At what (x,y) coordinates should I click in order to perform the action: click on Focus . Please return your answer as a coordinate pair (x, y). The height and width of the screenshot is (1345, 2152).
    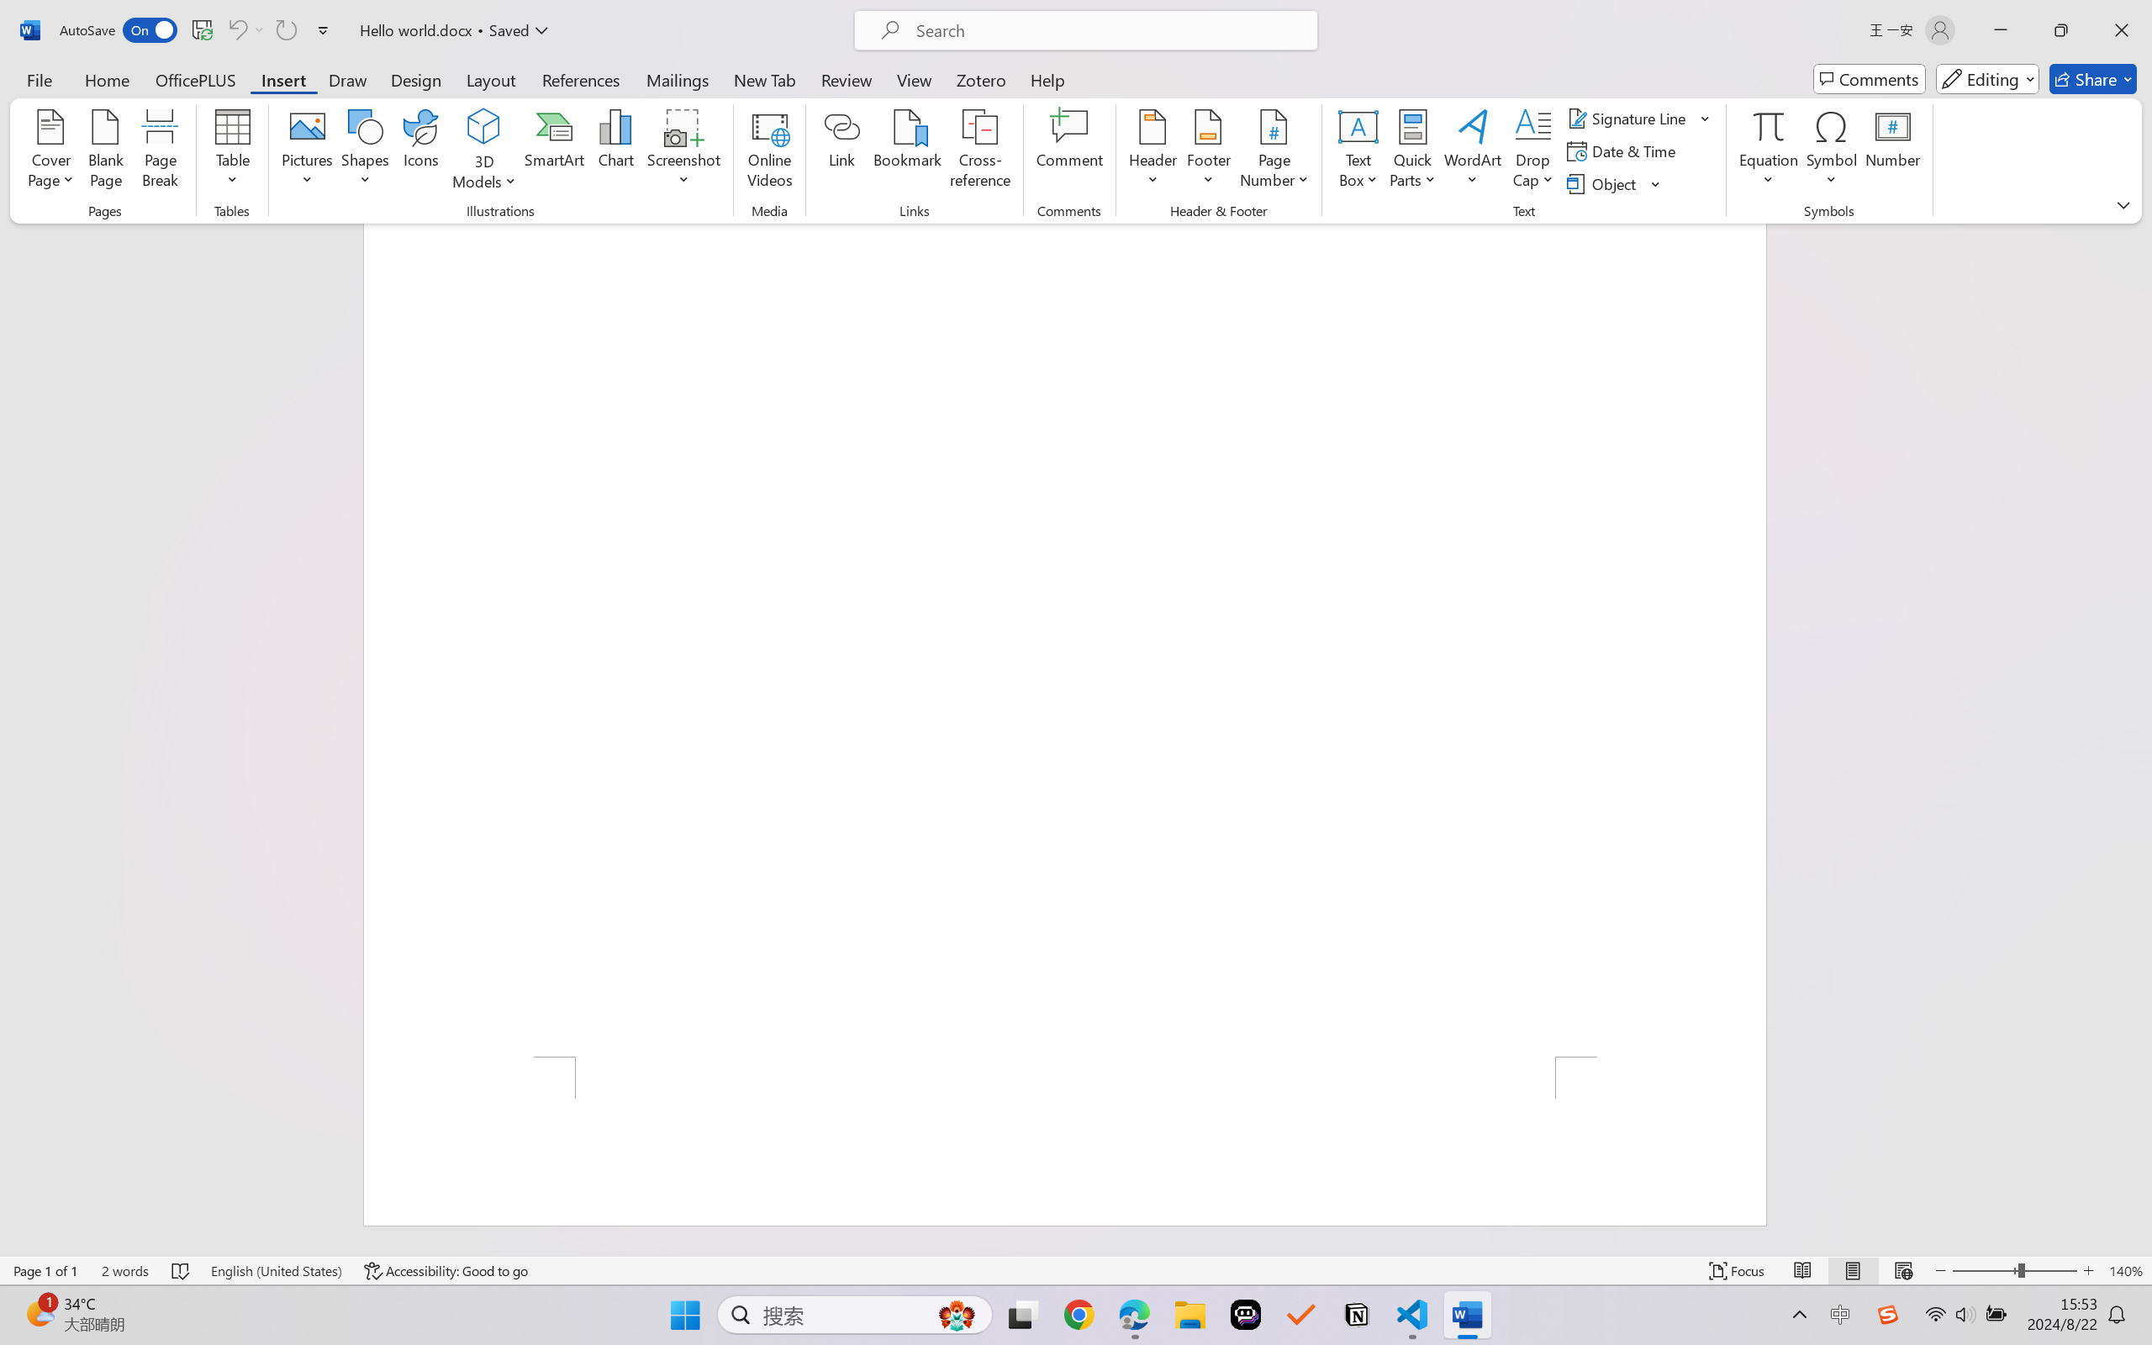
    Looking at the image, I should click on (1738, 1271).